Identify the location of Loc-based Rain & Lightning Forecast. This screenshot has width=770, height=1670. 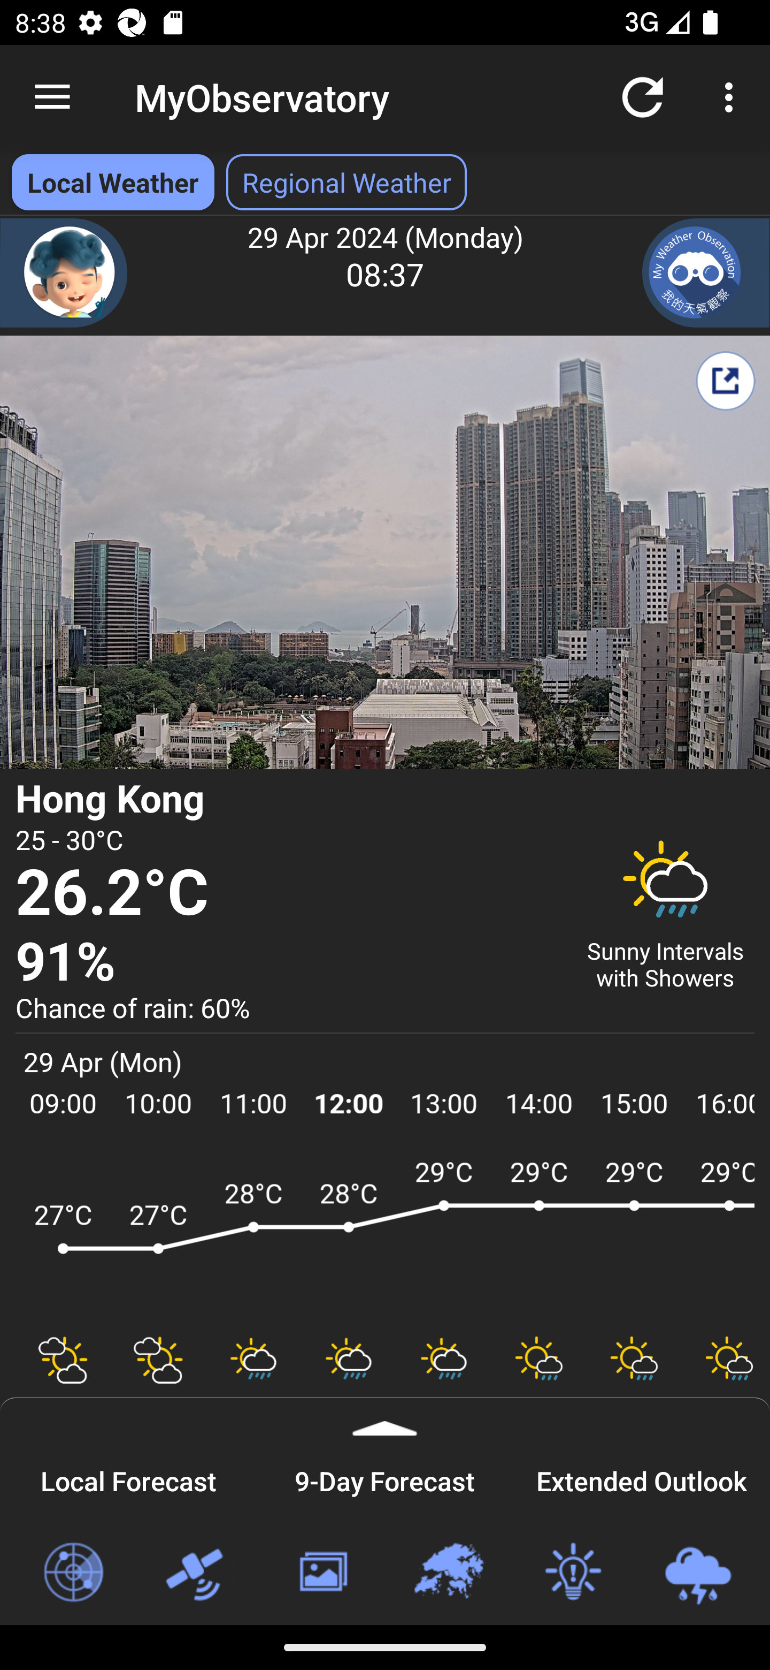
(697, 1573).